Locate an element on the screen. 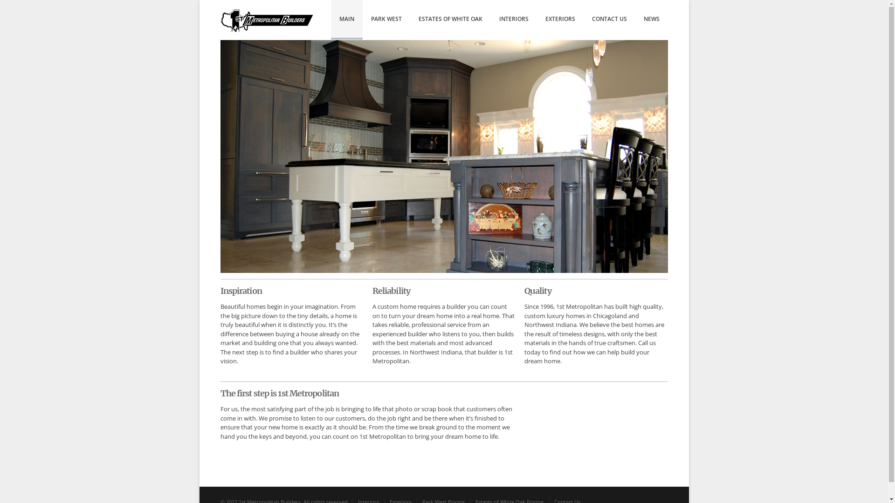  NEWS is located at coordinates (652, 20).